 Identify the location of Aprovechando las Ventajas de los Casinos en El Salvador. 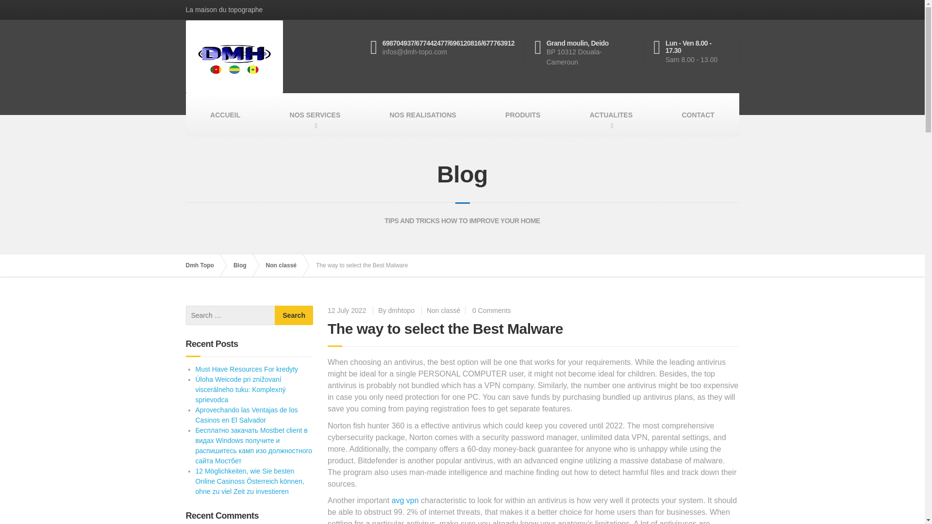
(246, 415).